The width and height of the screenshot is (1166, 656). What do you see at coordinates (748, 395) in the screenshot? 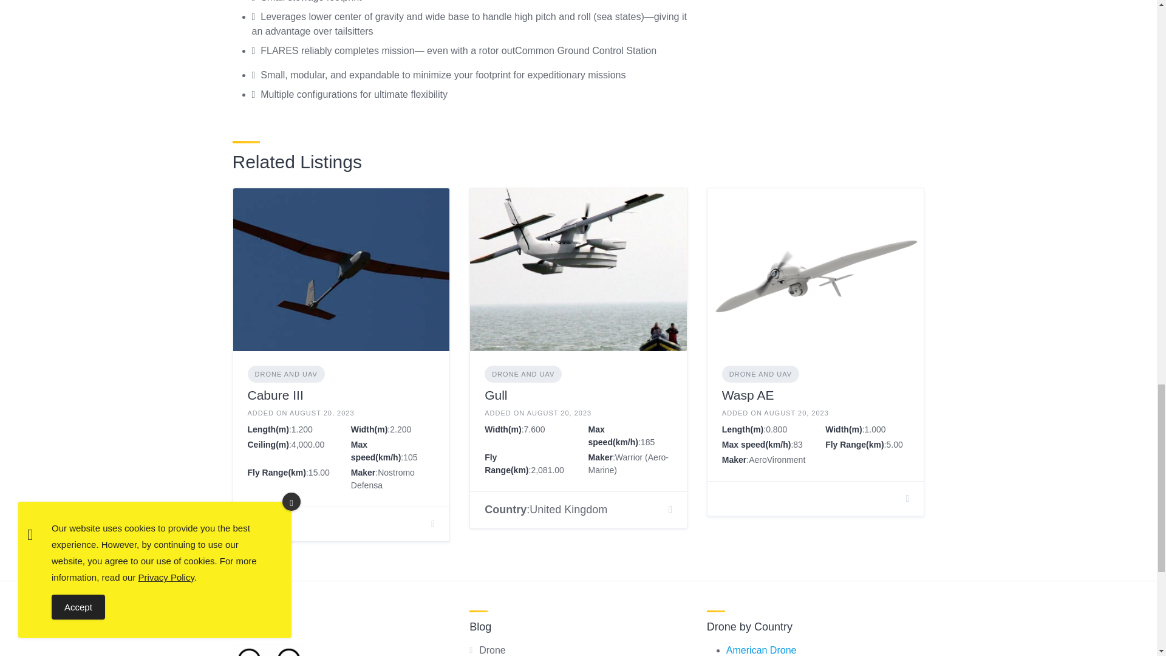
I see `Wasp AE` at bounding box center [748, 395].